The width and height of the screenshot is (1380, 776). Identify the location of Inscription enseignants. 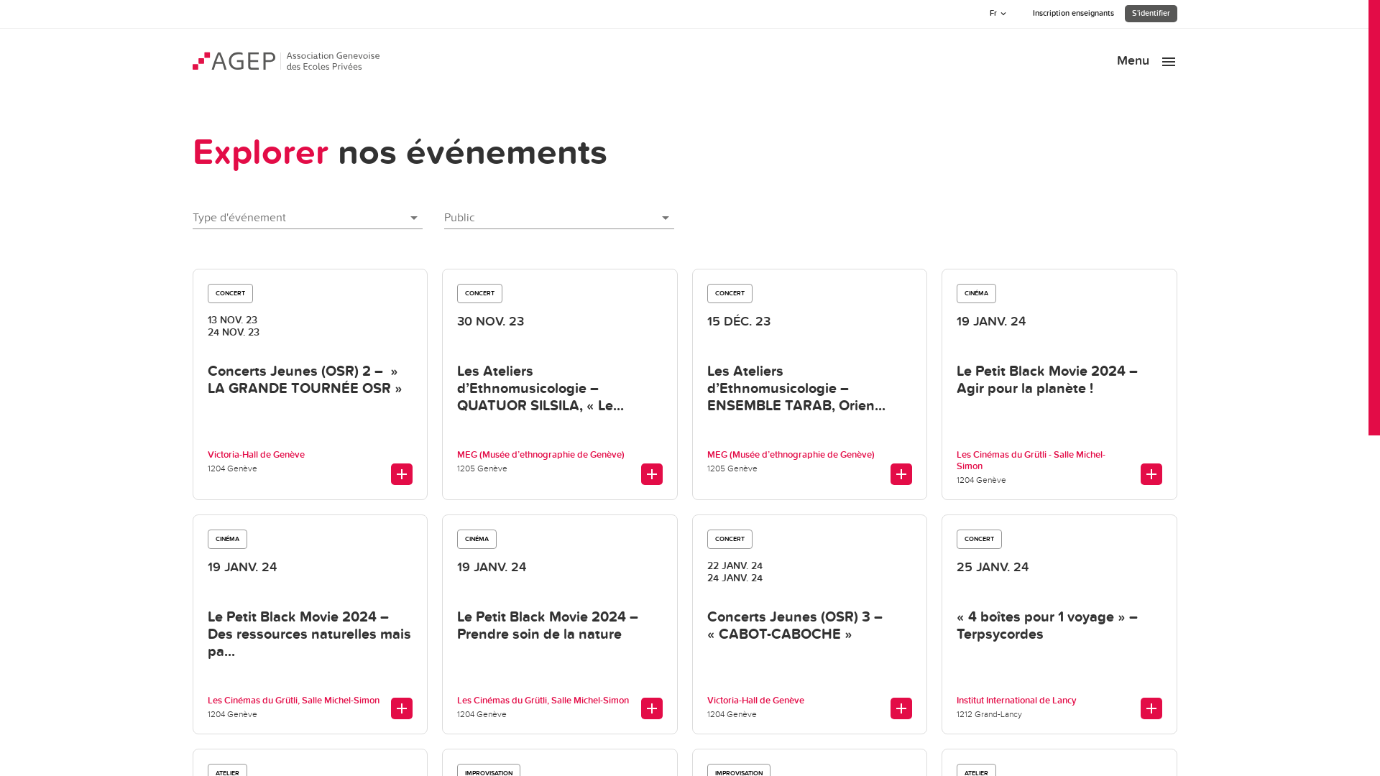
(1072, 14).